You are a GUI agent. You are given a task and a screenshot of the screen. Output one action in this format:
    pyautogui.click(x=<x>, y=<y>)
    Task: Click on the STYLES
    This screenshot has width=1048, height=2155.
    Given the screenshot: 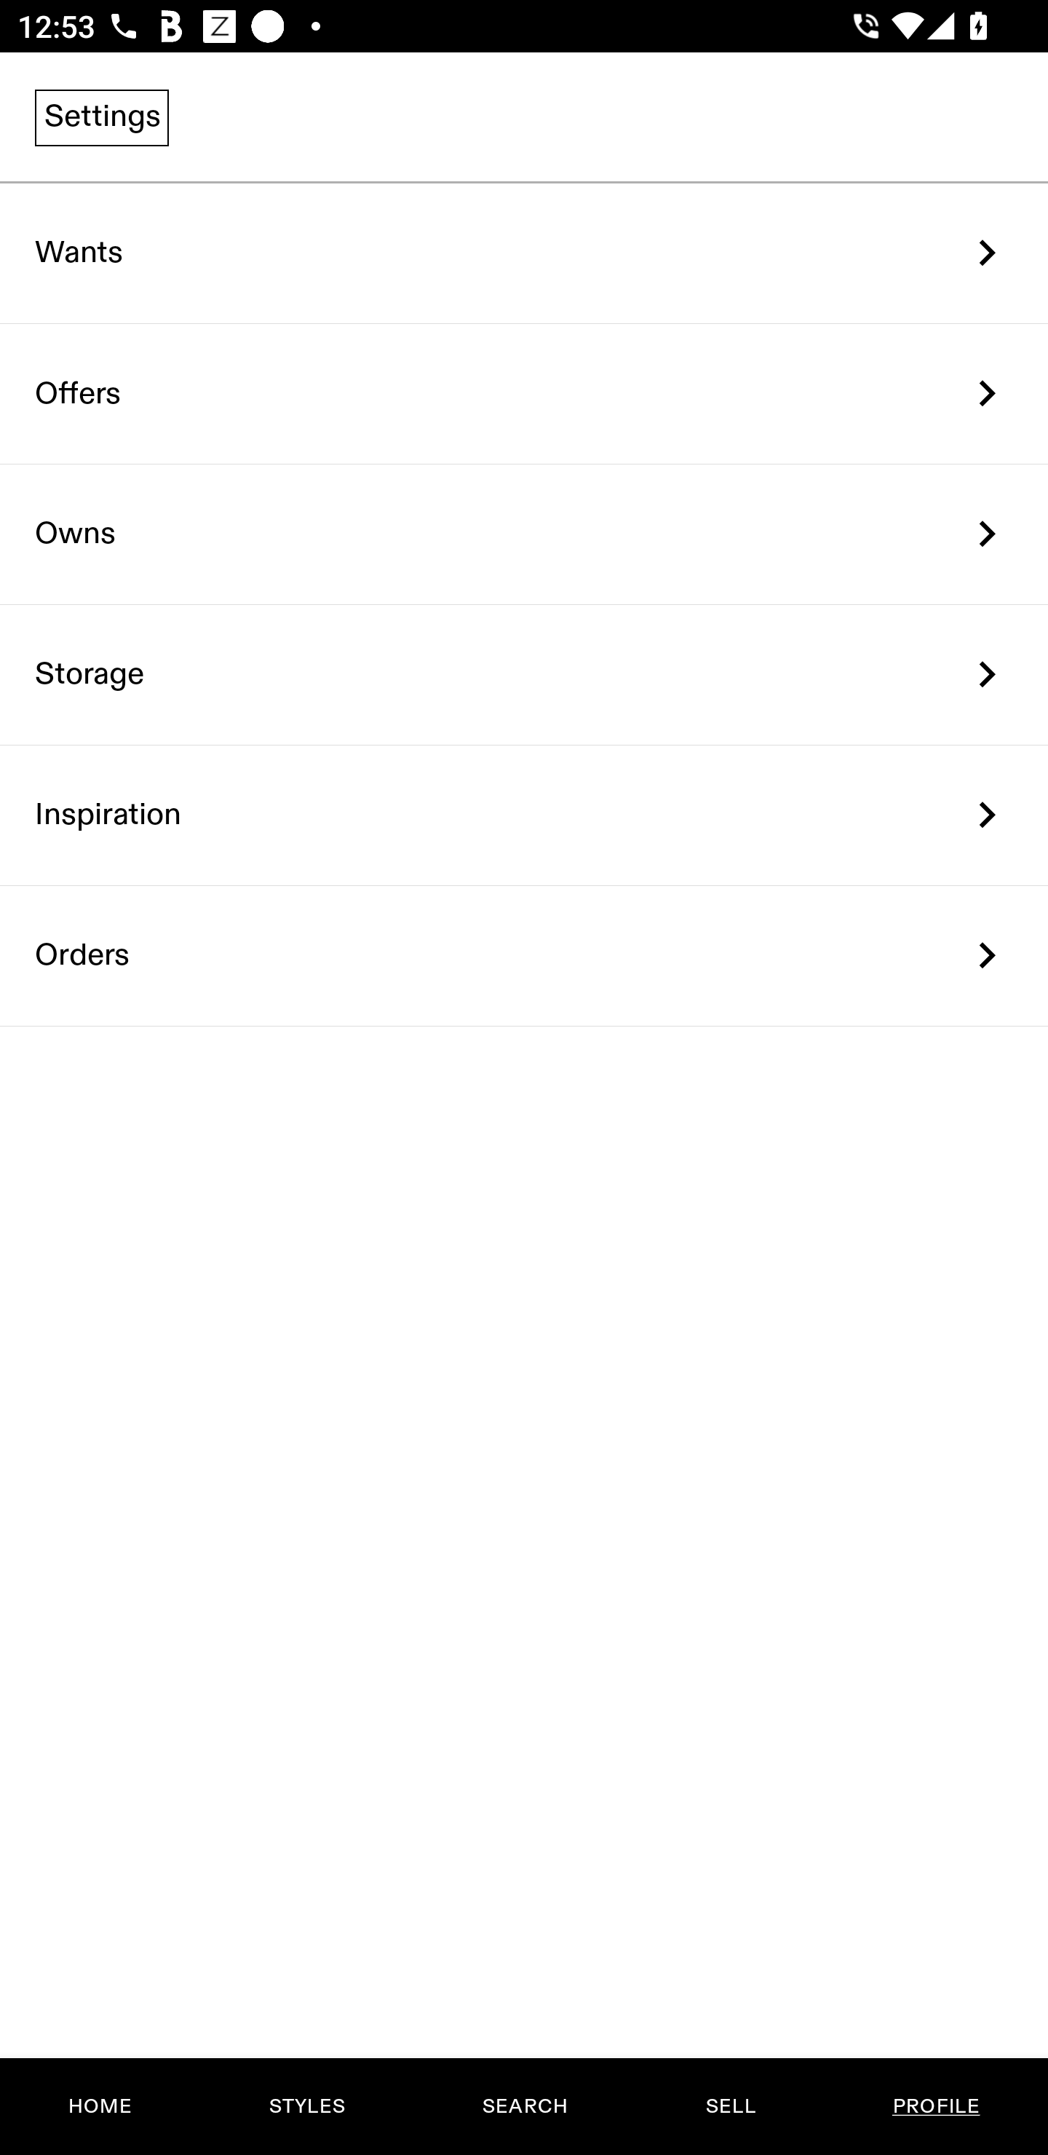 What is the action you would take?
    pyautogui.click(x=306, y=2106)
    